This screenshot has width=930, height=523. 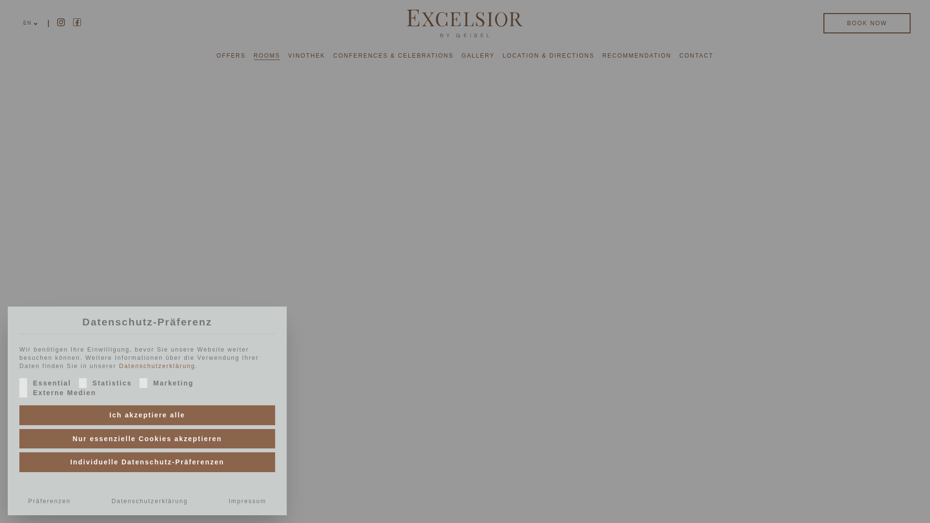 What do you see at coordinates (231, 55) in the screenshot?
I see `OFFERS` at bounding box center [231, 55].